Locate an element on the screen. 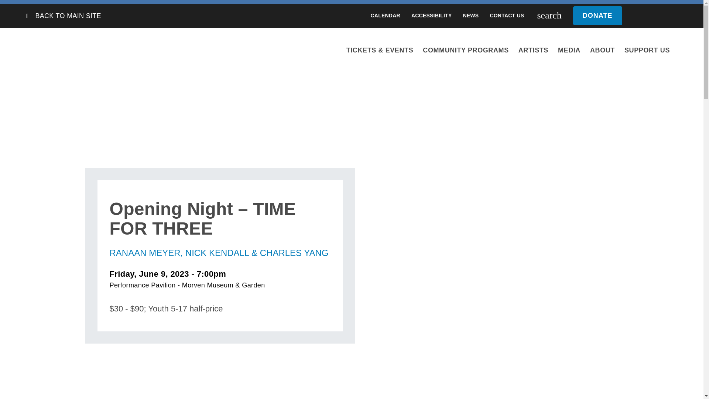  CALENDAR is located at coordinates (385, 16).